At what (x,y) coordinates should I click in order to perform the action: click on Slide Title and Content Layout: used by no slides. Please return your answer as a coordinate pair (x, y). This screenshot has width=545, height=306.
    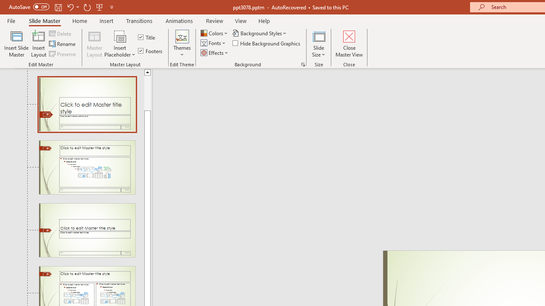
    Looking at the image, I should click on (87, 167).